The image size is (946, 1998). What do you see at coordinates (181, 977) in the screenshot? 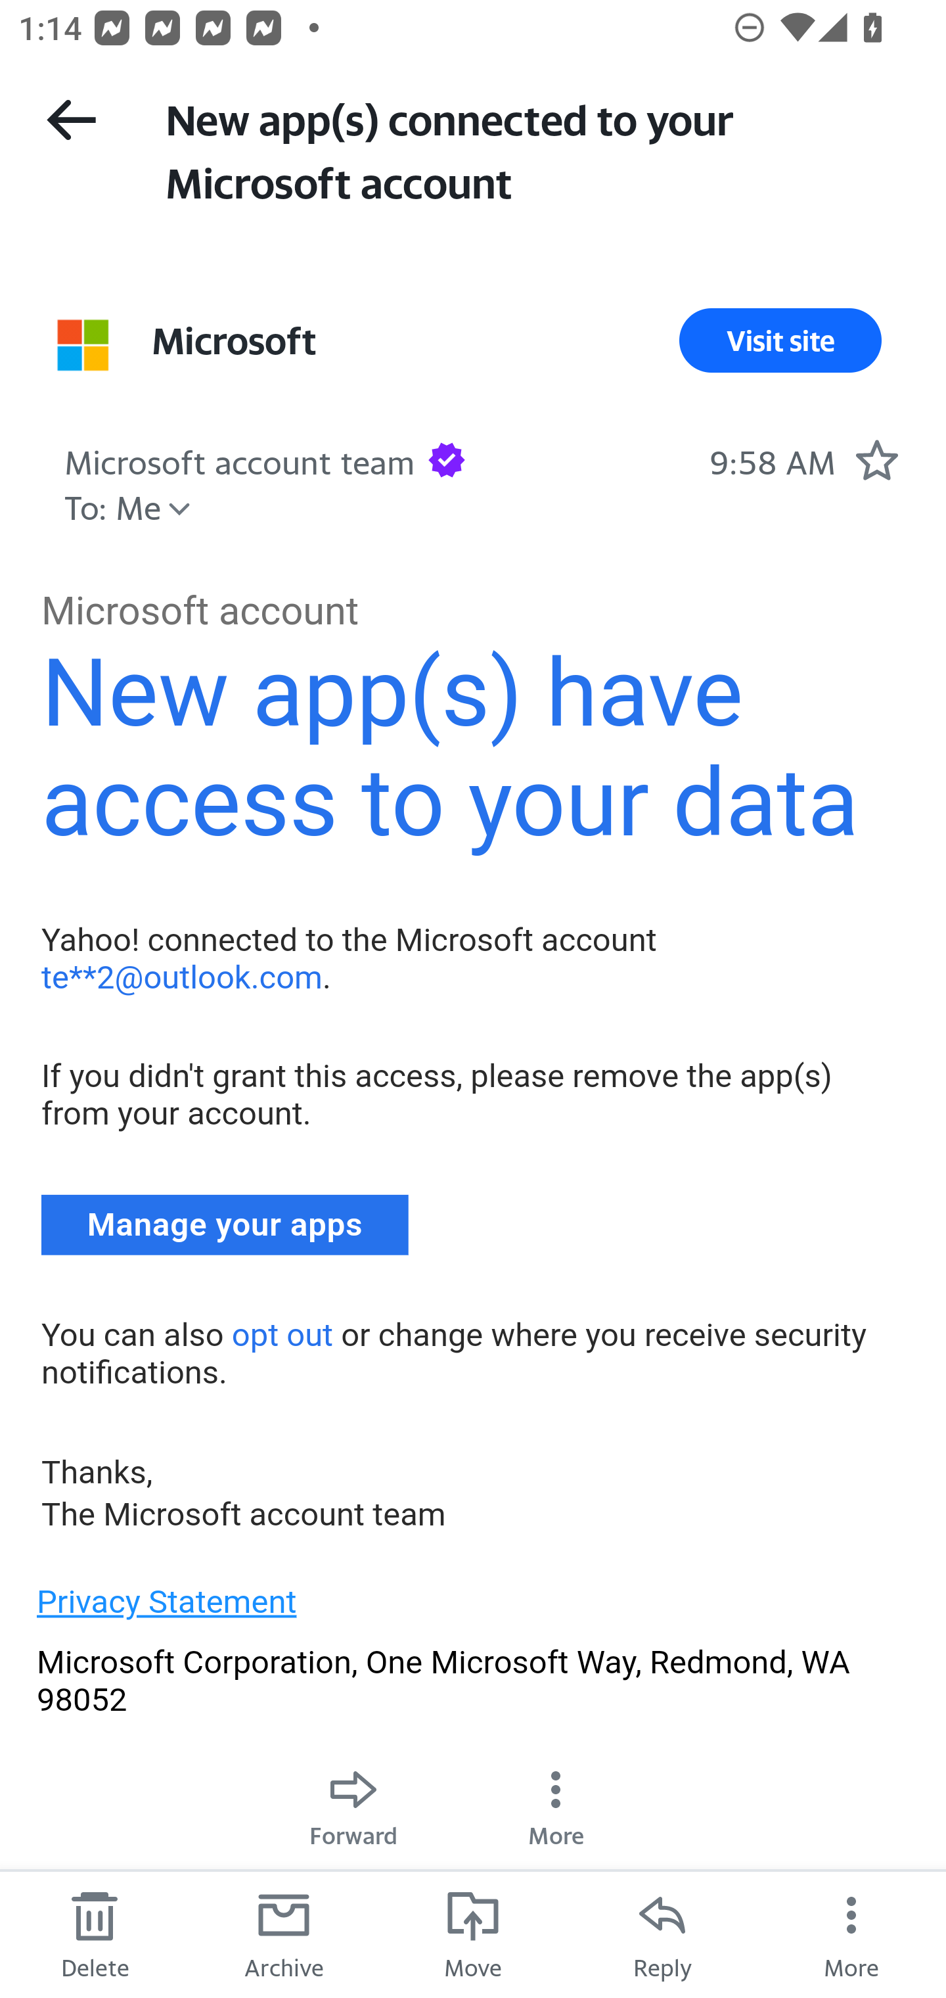
I see `te**2@outlook.com` at bounding box center [181, 977].